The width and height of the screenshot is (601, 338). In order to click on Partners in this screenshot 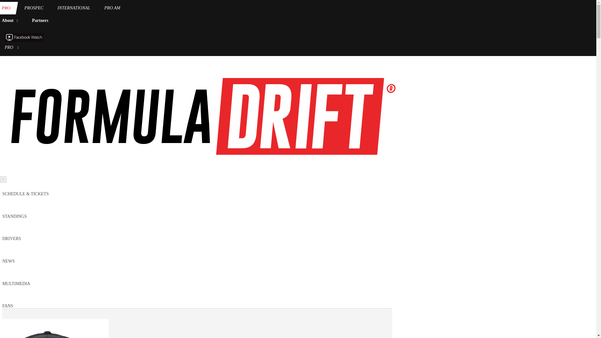, I will do `click(40, 21)`.